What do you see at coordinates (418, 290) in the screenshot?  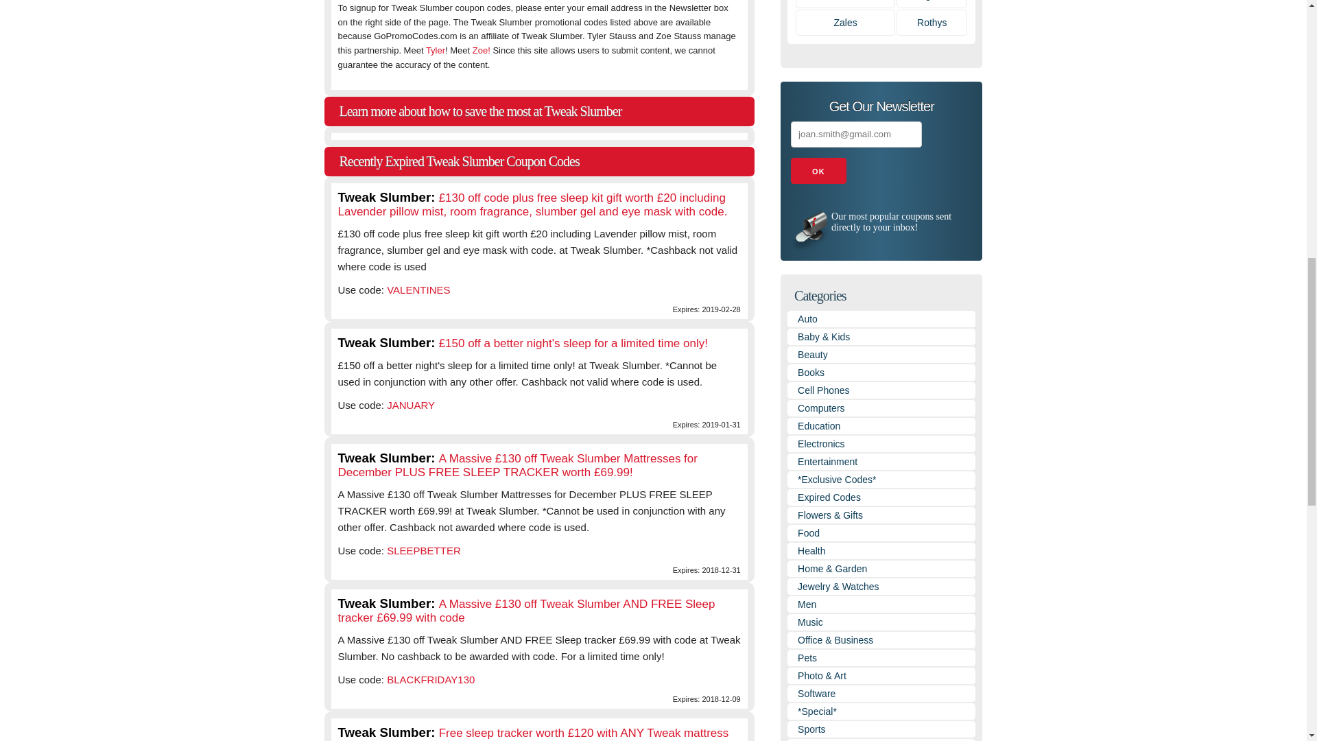 I see `VALENTINES` at bounding box center [418, 290].